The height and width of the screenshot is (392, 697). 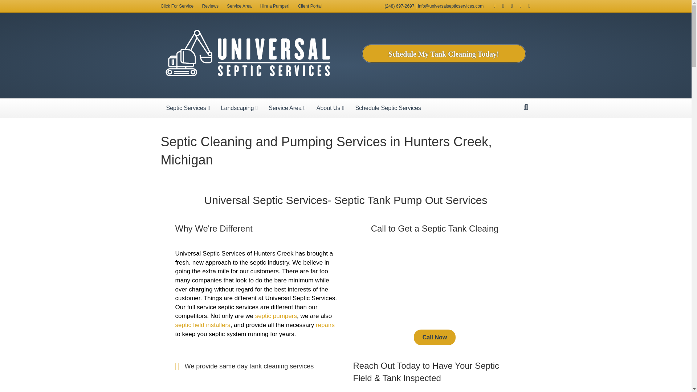 I want to click on Yelp, so click(x=508, y=5).